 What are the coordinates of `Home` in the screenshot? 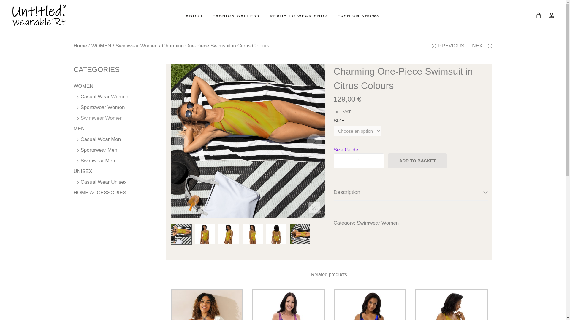 It's located at (80, 46).